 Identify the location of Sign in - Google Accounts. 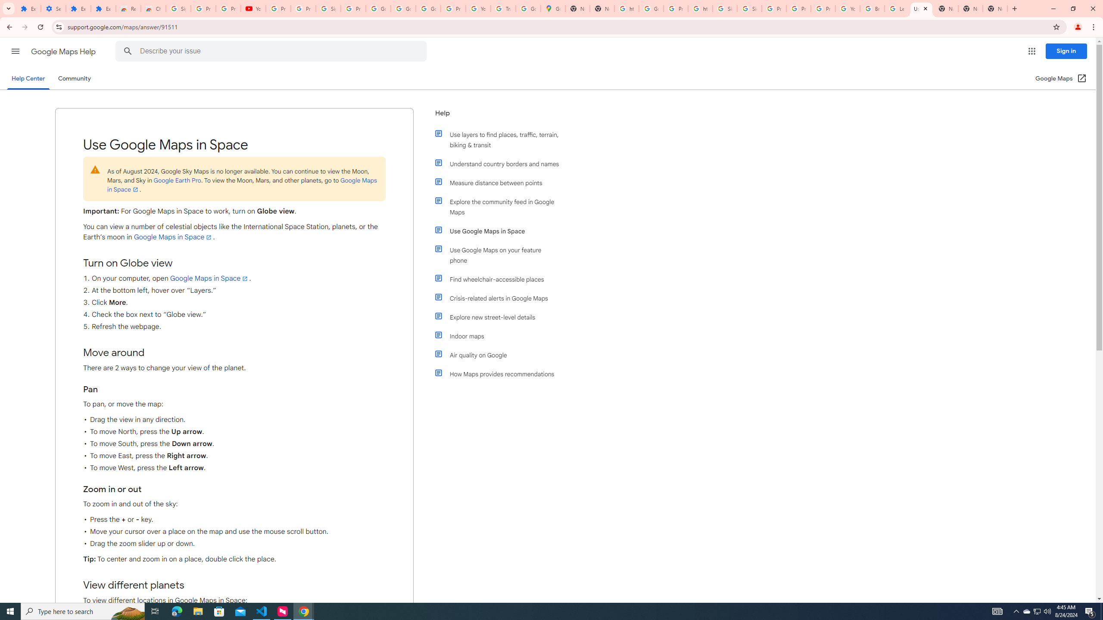
(725, 9).